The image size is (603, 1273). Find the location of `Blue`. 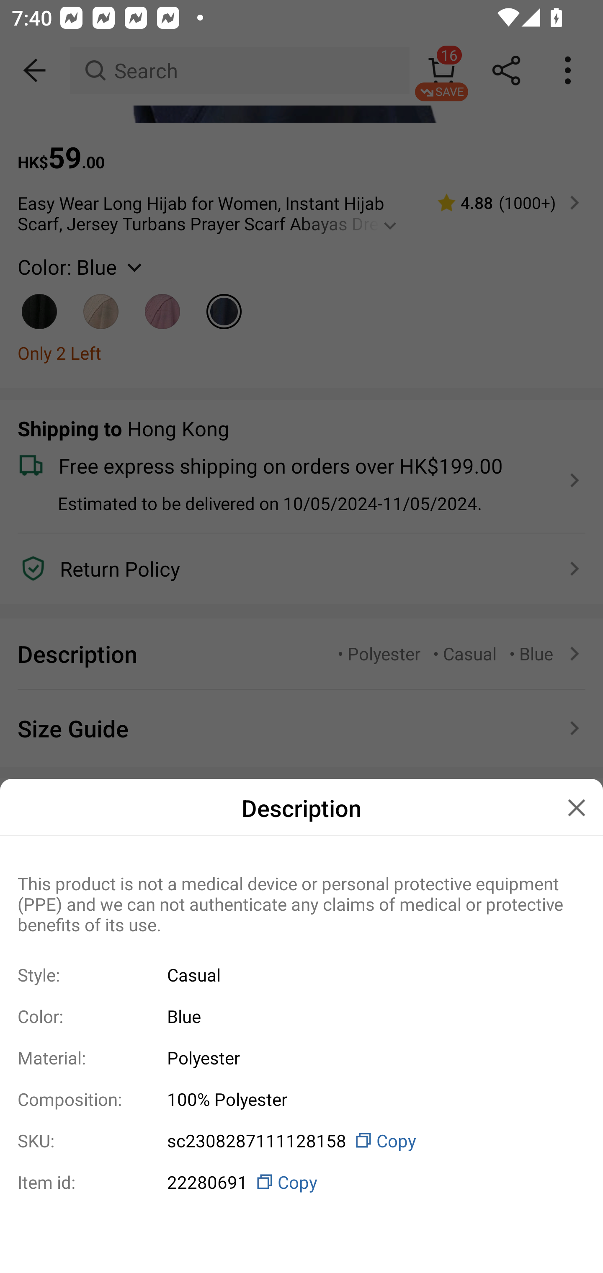

Blue is located at coordinates (370, 1016).